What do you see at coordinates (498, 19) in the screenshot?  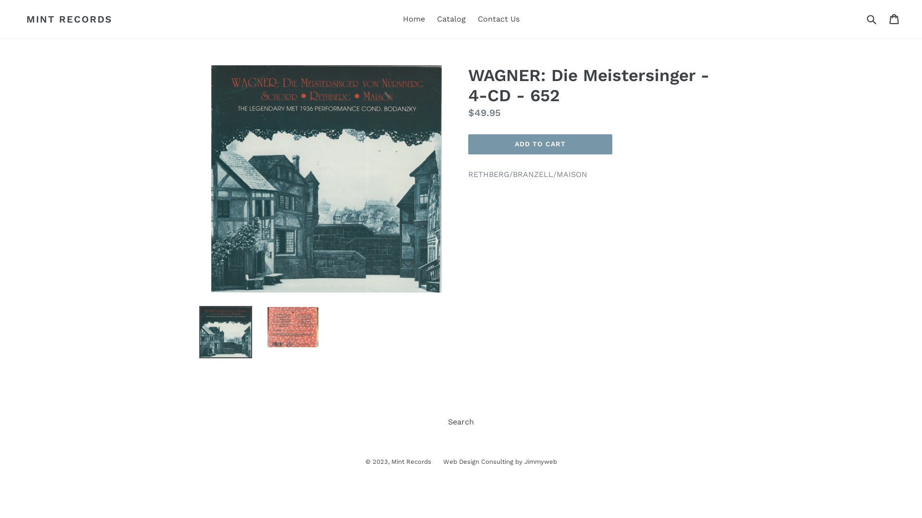 I see `Contact Us` at bounding box center [498, 19].